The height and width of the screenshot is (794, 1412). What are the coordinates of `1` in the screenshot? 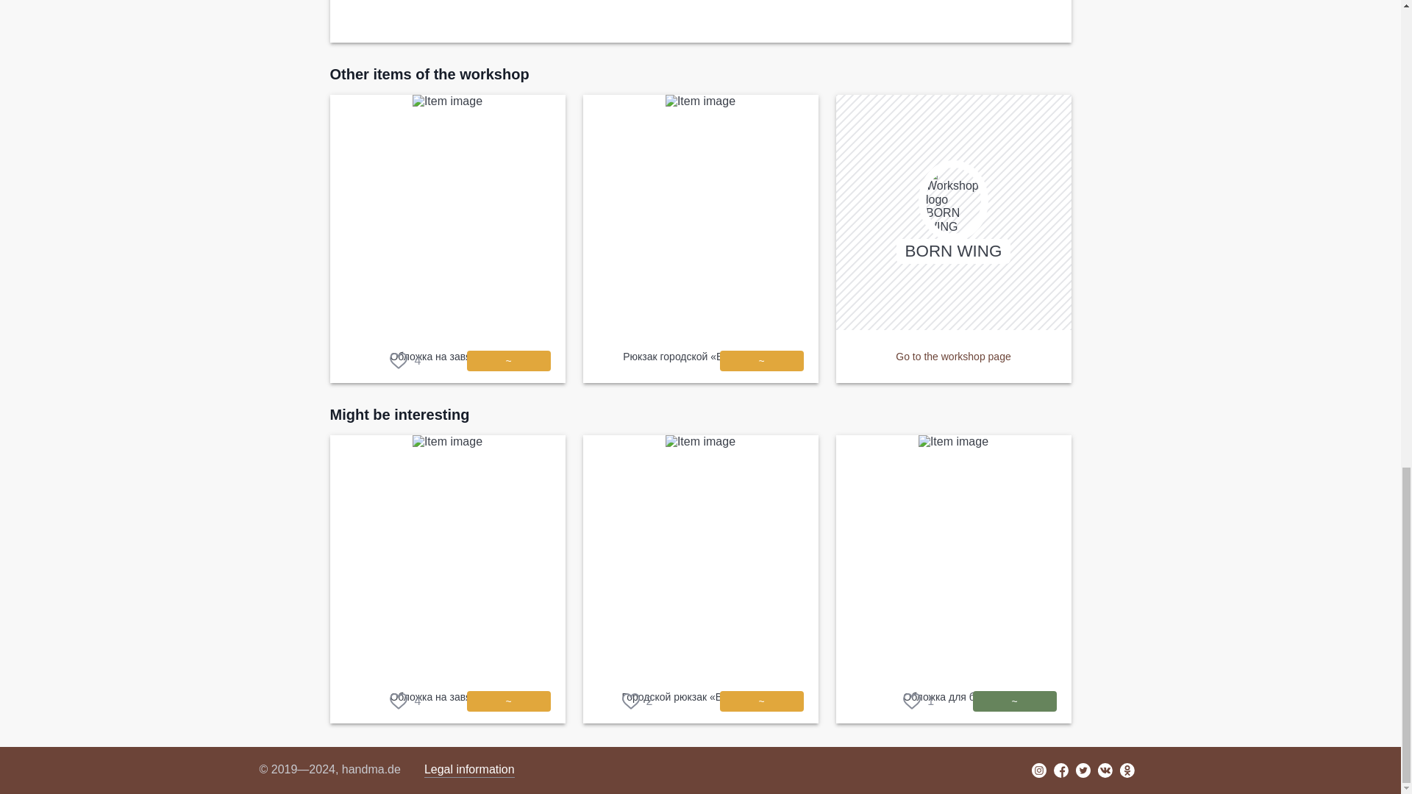 It's located at (918, 701).